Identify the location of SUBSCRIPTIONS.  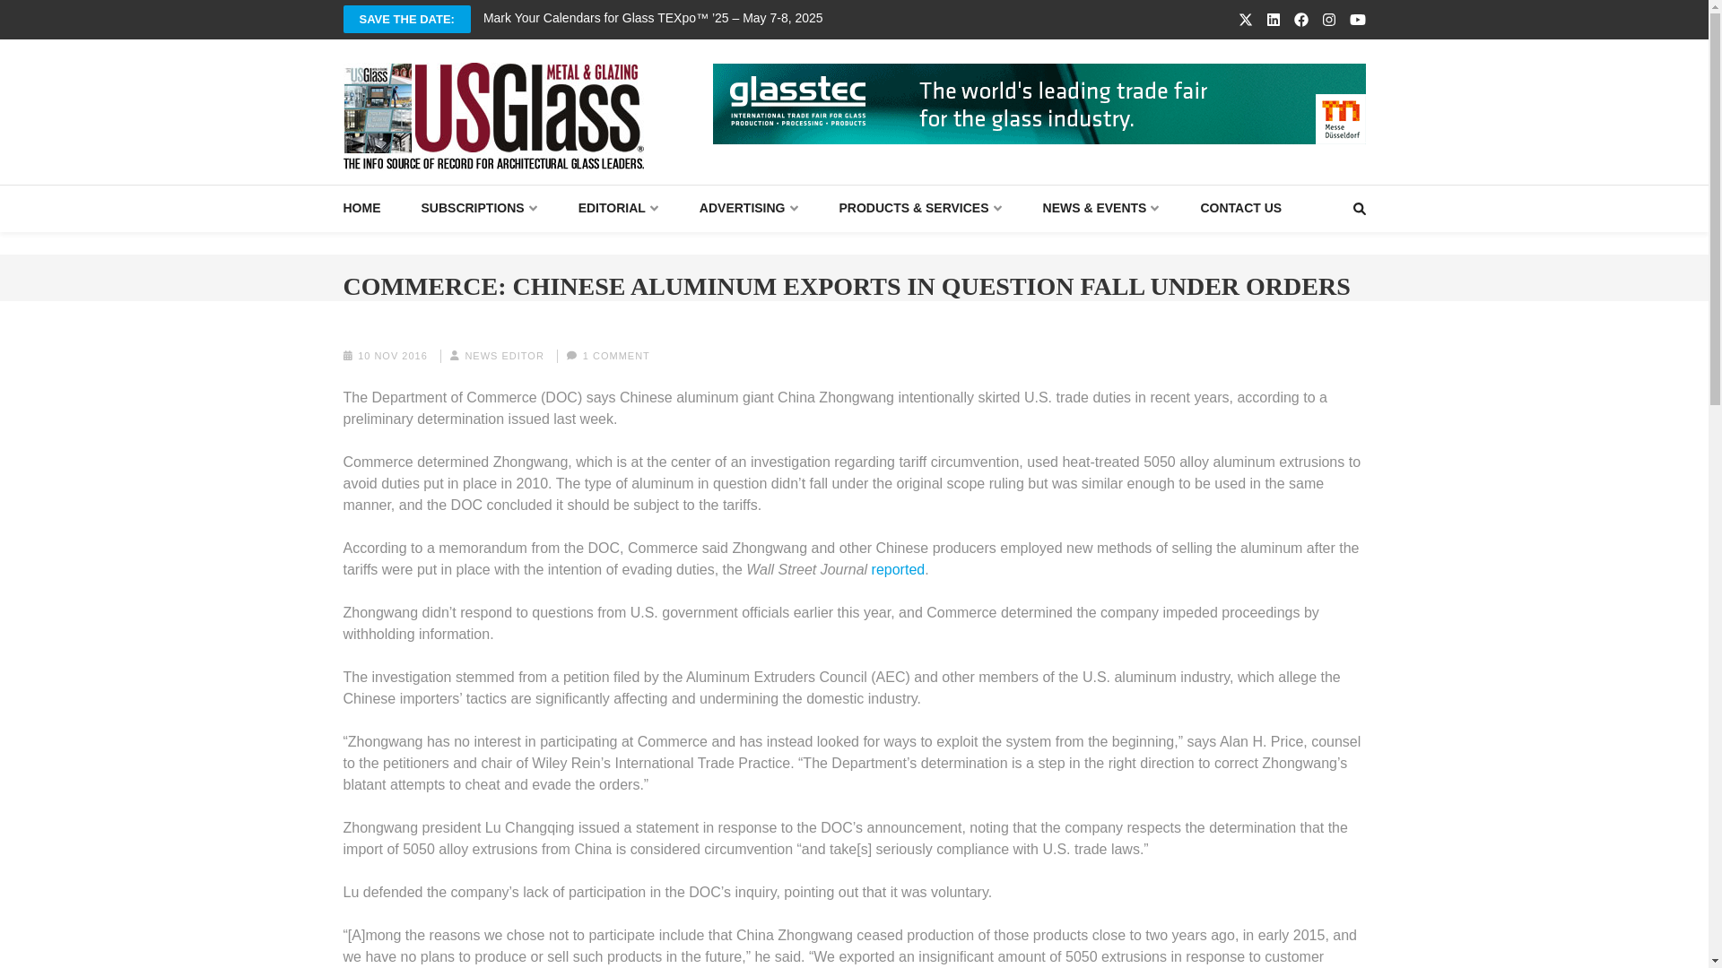
(479, 208).